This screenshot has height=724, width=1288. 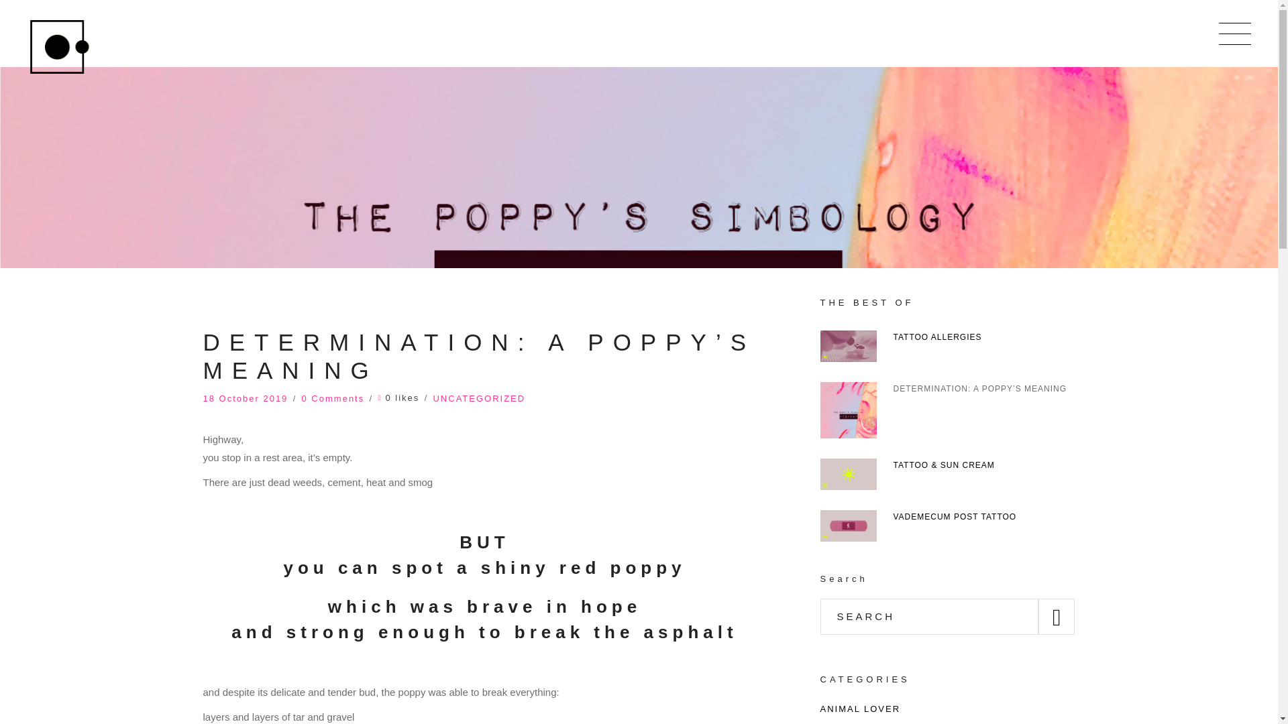 I want to click on 0 likes, so click(x=398, y=397).